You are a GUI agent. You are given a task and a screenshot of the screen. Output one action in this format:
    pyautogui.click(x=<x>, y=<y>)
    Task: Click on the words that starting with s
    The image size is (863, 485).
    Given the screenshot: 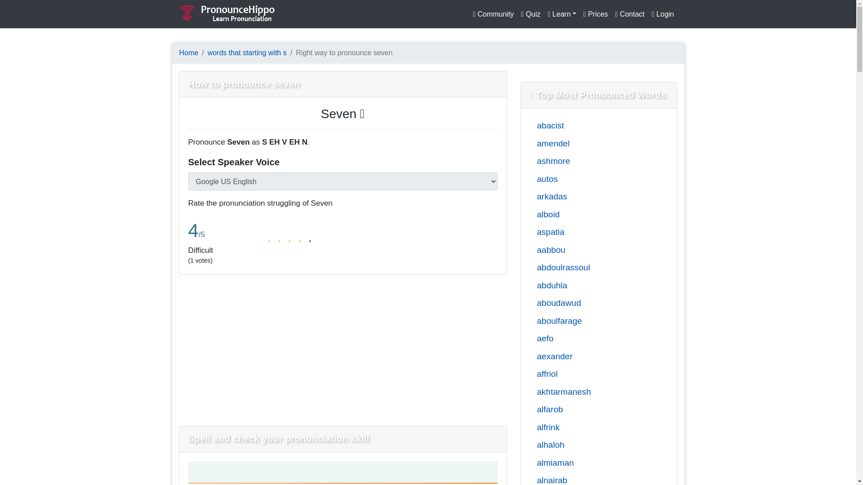 What is the action you would take?
    pyautogui.click(x=247, y=53)
    